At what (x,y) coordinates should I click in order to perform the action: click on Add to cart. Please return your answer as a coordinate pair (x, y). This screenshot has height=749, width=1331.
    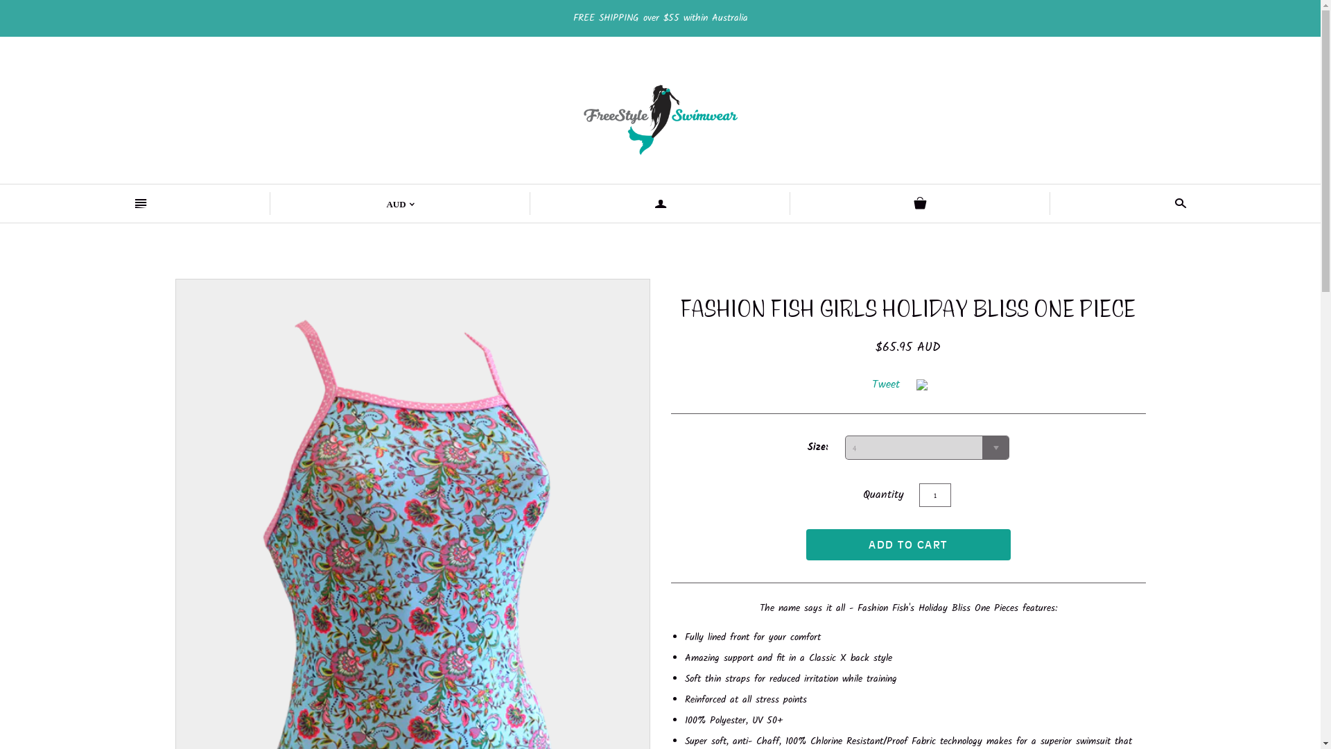
    Looking at the image, I should click on (908, 545).